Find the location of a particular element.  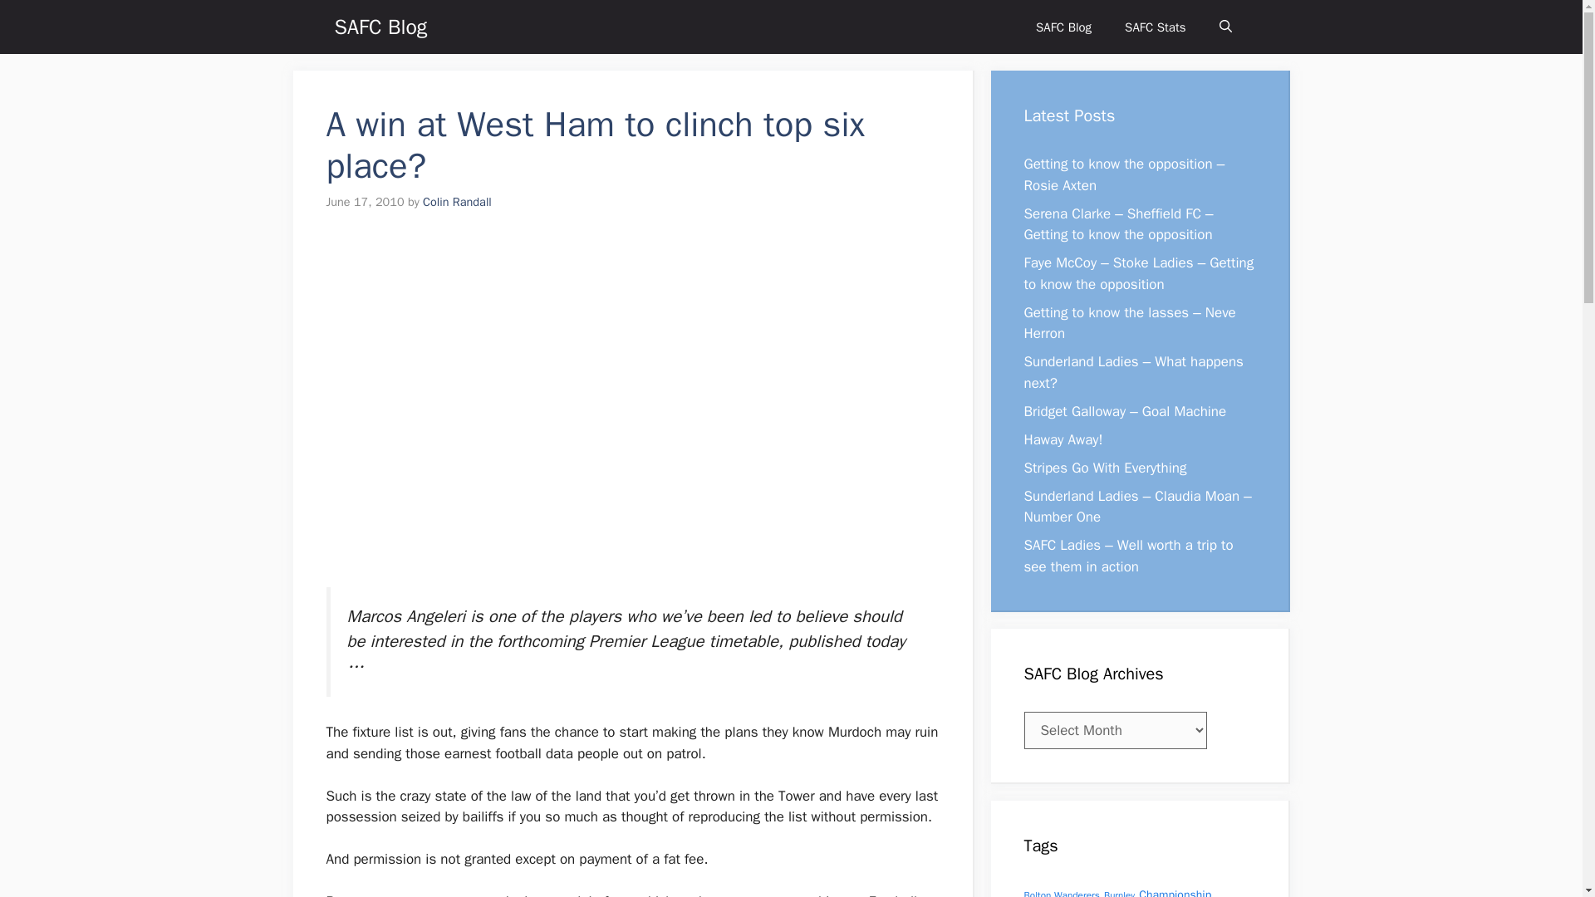

SAFC Stats is located at coordinates (1155, 27).